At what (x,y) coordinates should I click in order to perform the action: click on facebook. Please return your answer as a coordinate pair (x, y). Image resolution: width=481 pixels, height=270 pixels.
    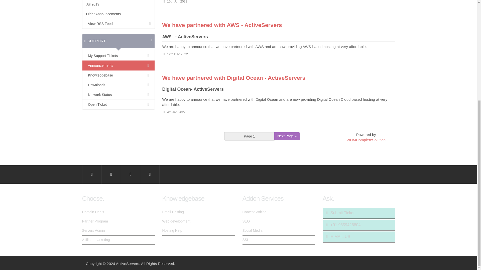
    Looking at the image, I should click on (92, 174).